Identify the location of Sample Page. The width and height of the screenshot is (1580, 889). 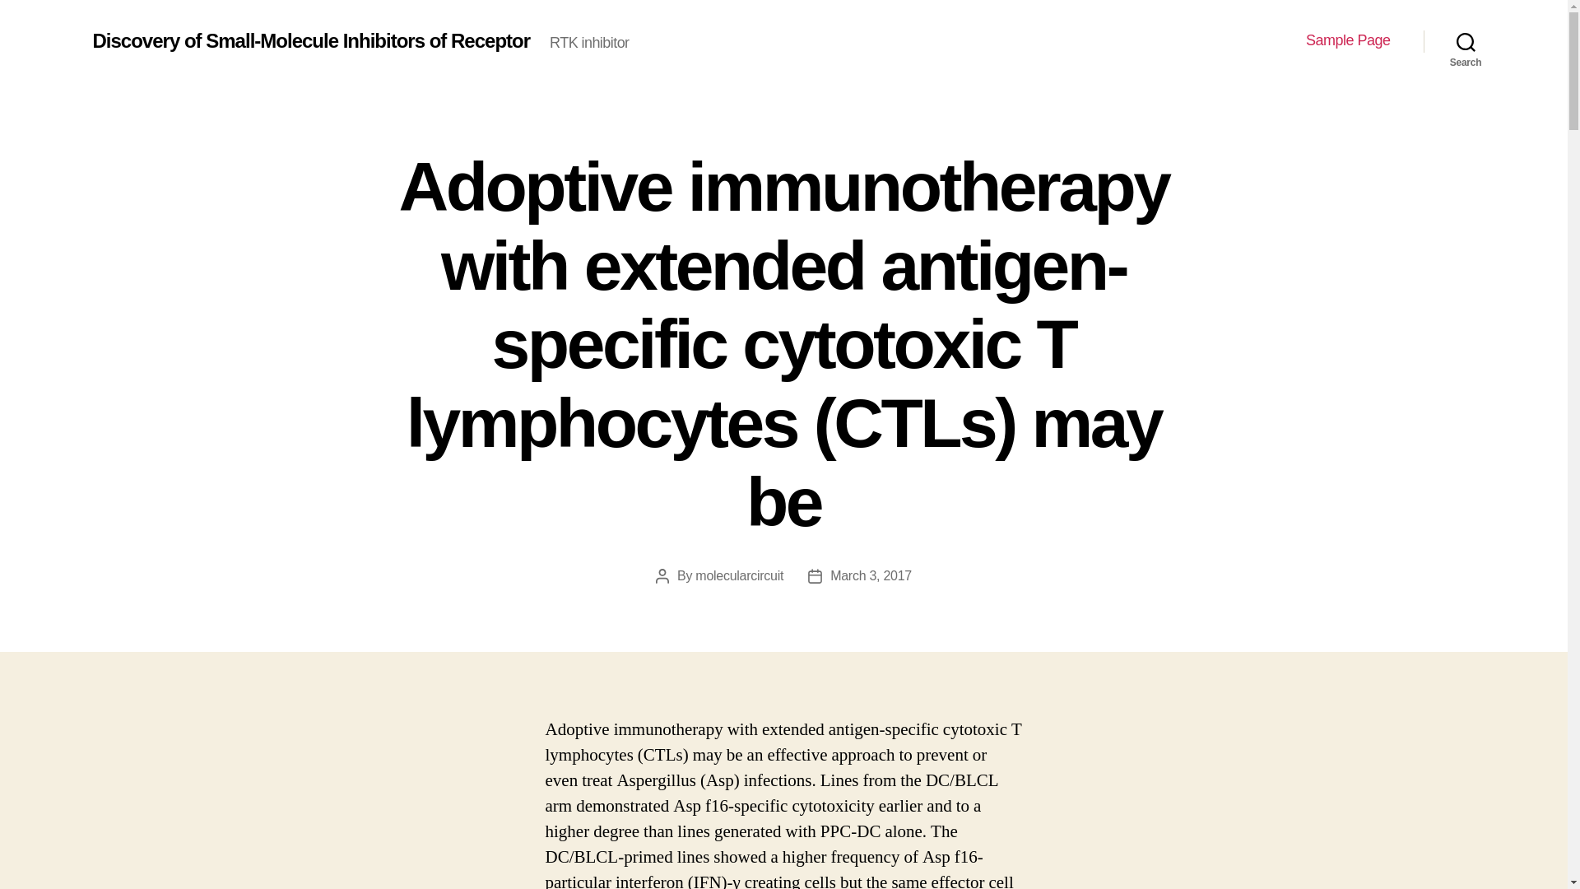
(1348, 40).